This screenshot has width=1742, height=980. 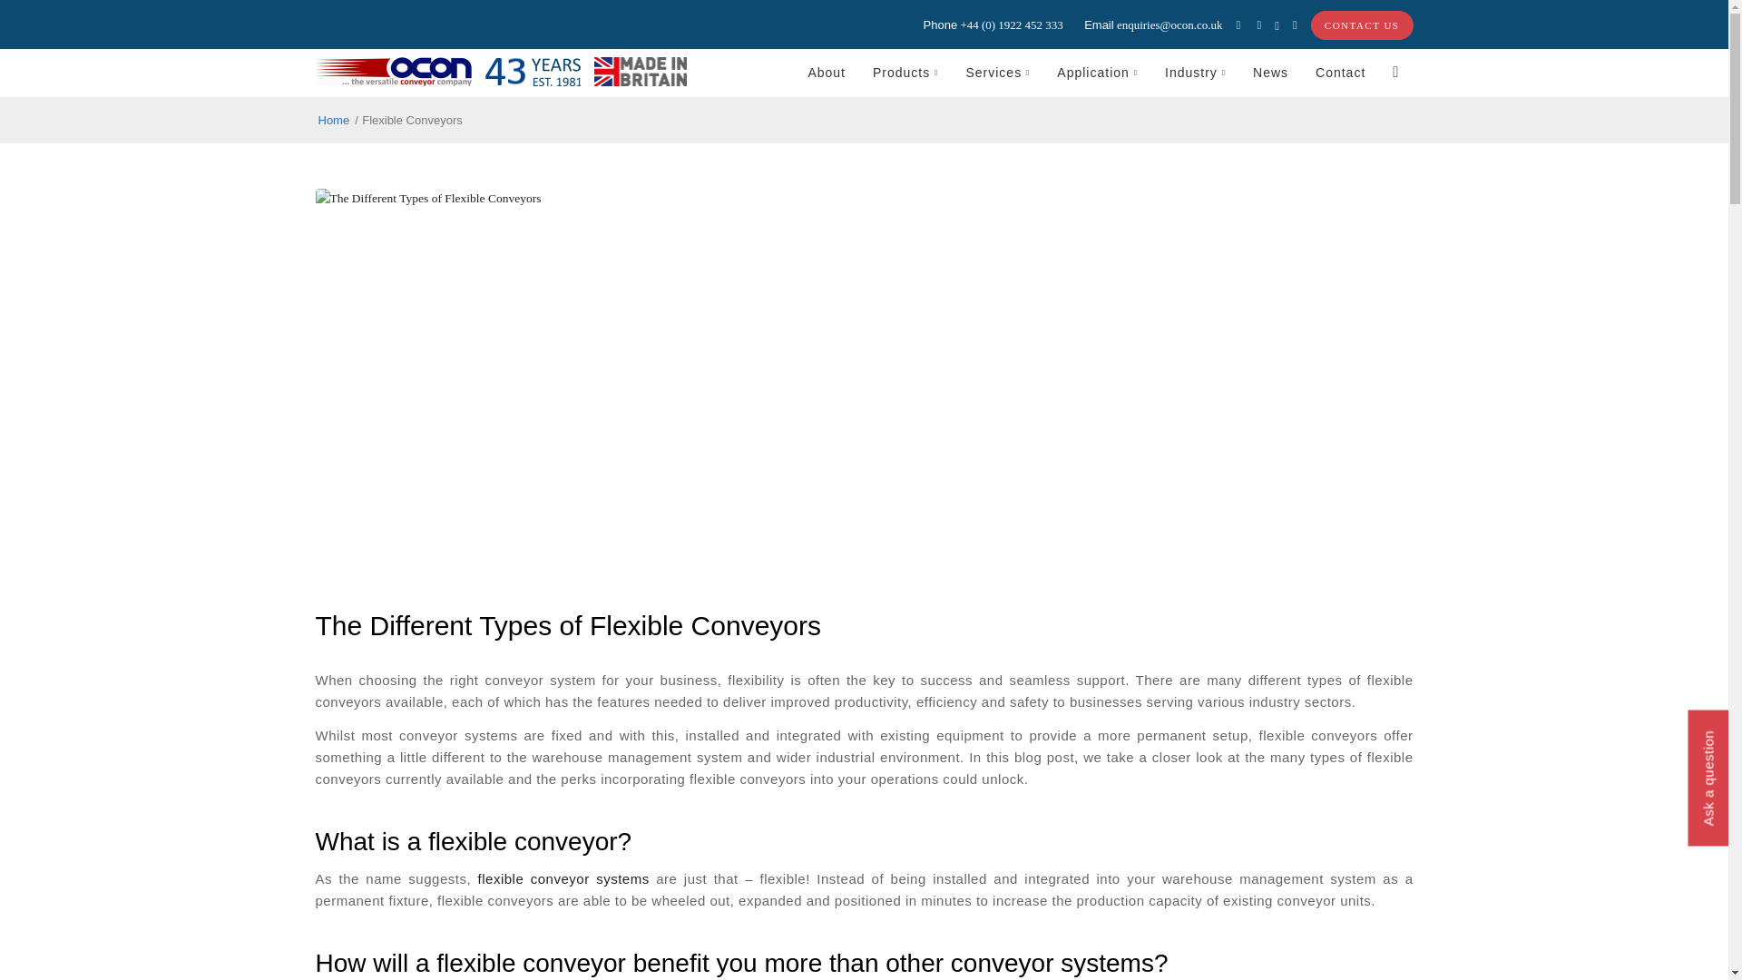 I want to click on Products, so click(x=905, y=72).